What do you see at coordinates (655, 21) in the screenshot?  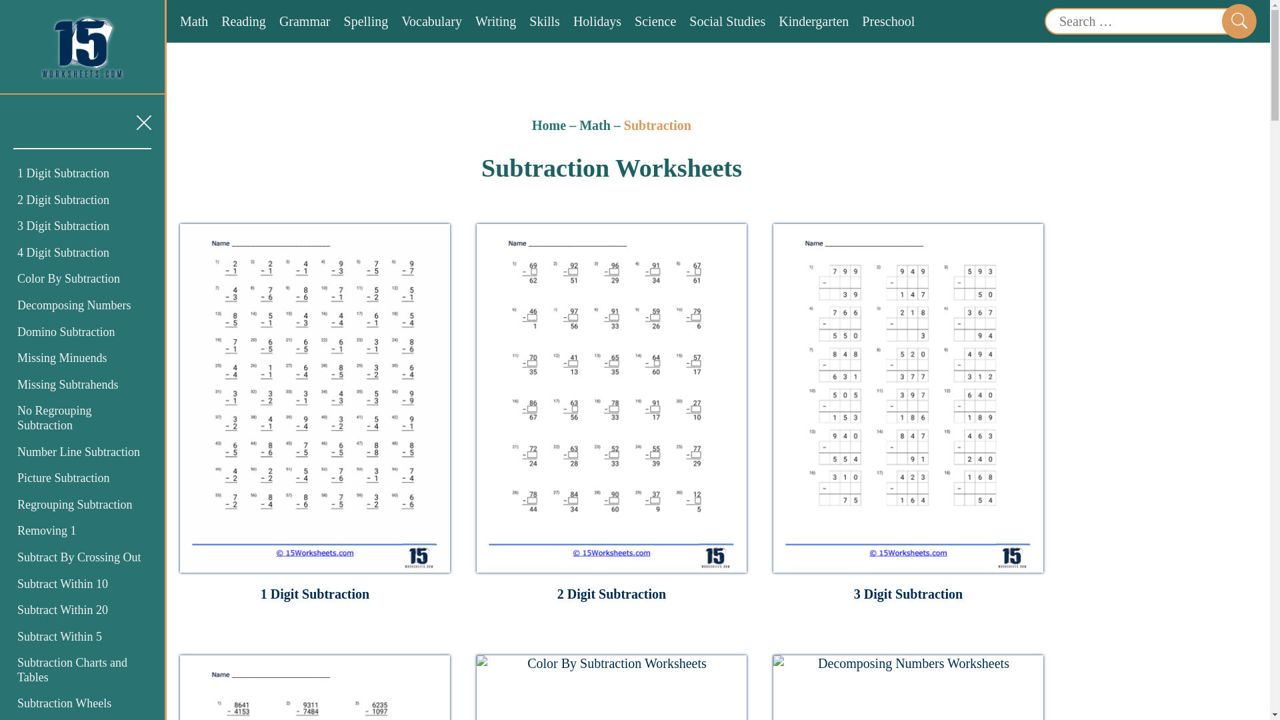 I see `Science` at bounding box center [655, 21].